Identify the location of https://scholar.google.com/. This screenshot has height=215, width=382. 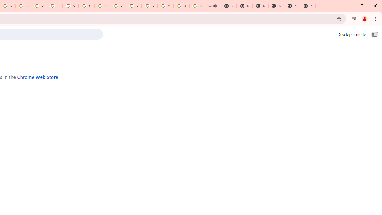
(55, 6).